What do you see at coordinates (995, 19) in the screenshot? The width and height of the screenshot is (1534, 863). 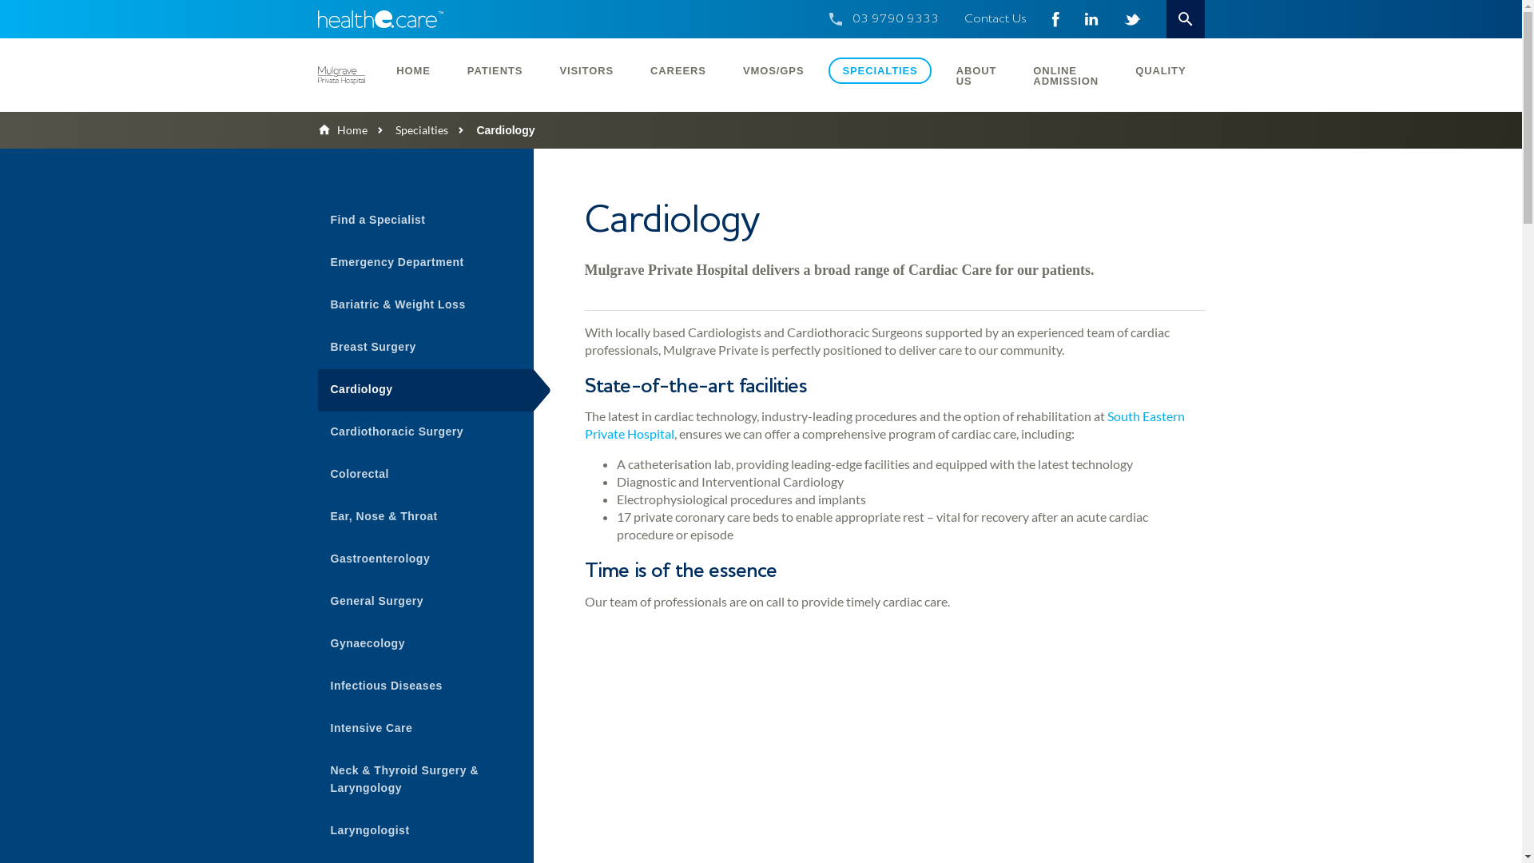 I see `Contact Us` at bounding box center [995, 19].